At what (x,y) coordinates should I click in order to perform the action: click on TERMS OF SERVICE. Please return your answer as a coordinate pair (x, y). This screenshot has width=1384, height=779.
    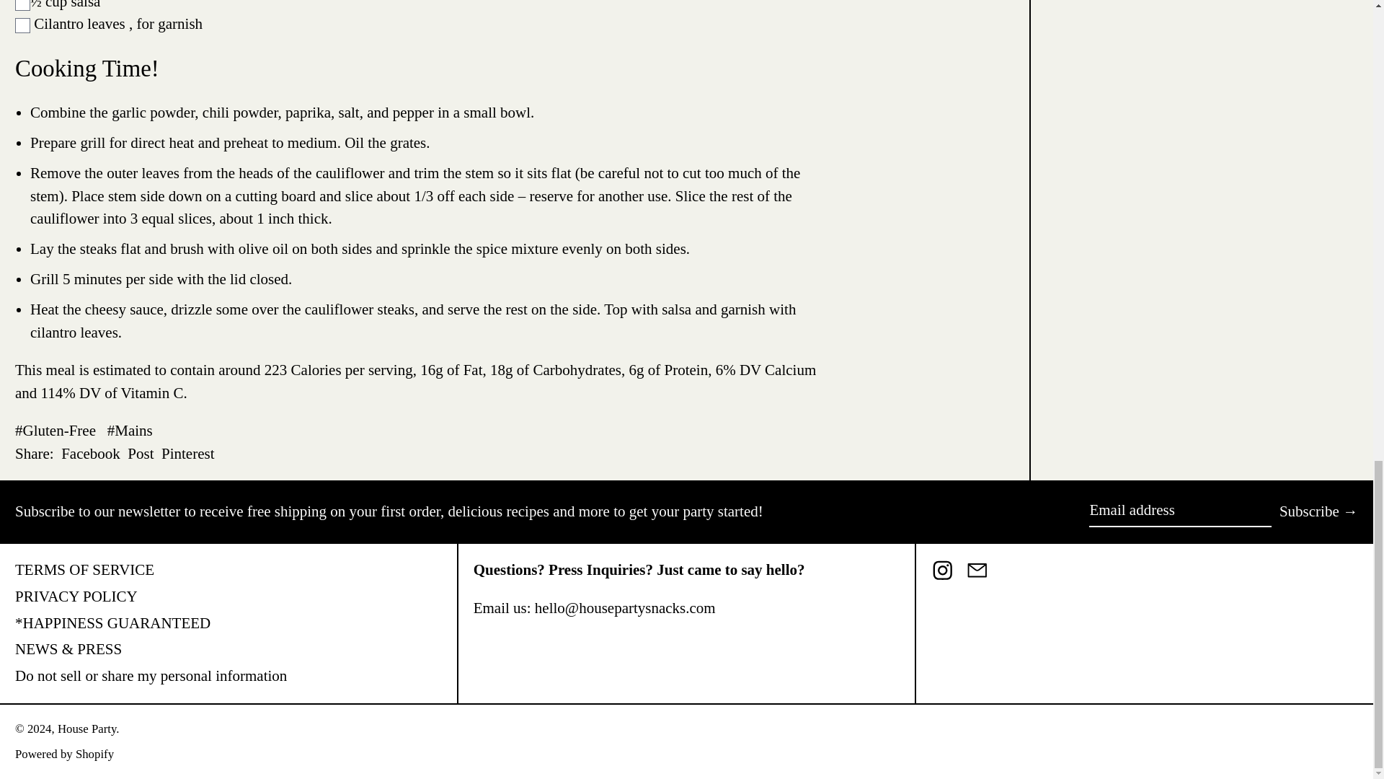
    Looking at the image, I should click on (151, 675).